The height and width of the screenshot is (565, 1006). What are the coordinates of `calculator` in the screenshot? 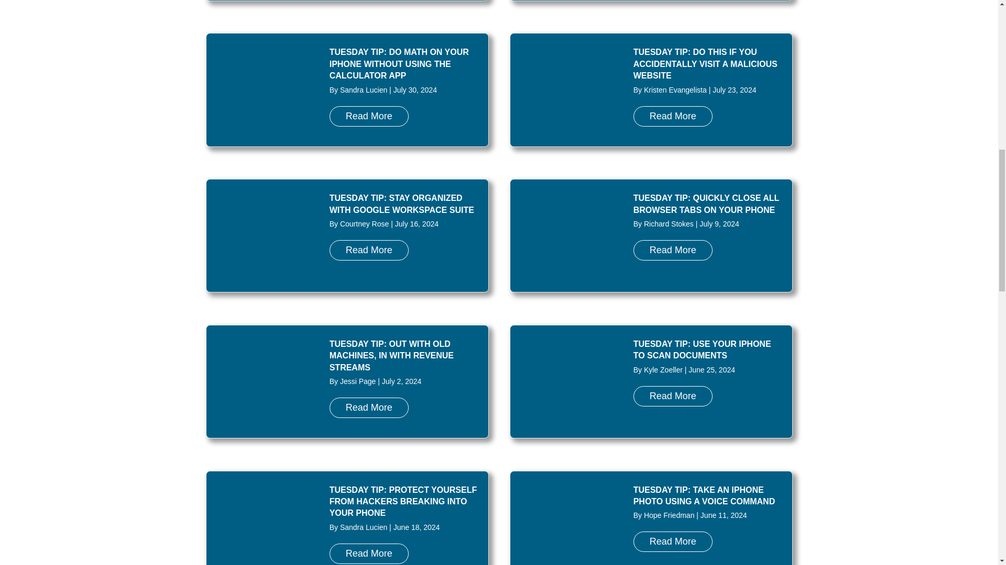 It's located at (262, 89).